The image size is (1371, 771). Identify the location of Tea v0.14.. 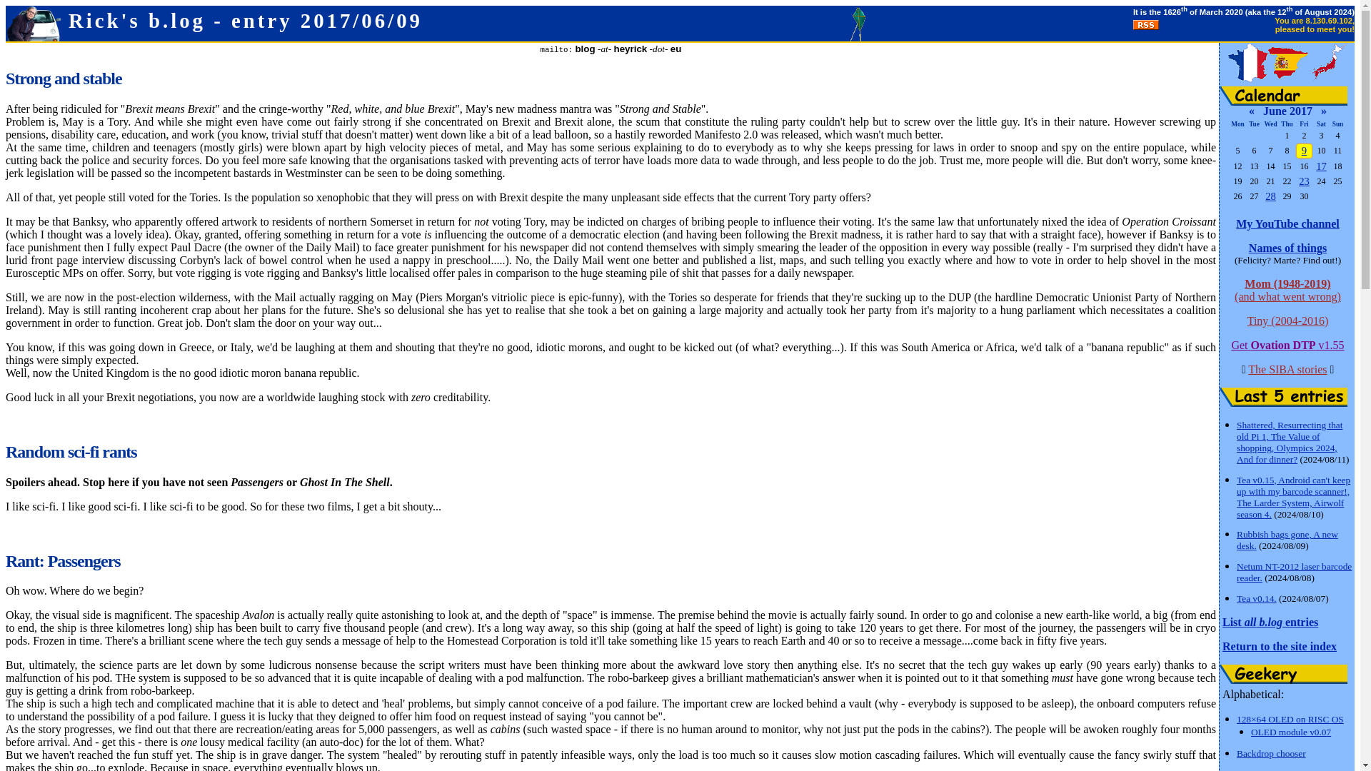
(1256, 598).